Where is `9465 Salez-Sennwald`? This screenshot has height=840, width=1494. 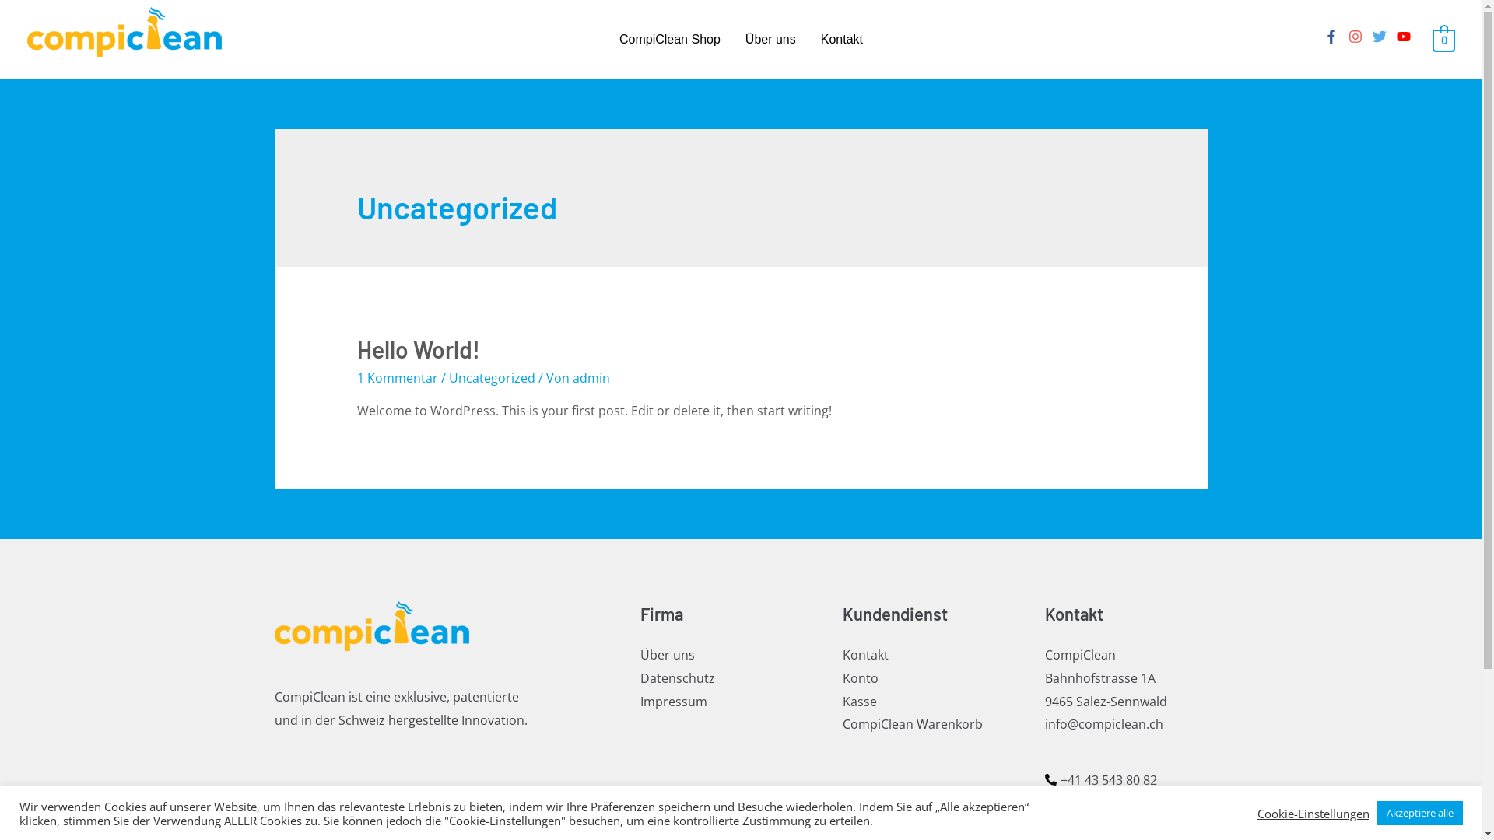
9465 Salez-Sennwald is located at coordinates (1105, 701).